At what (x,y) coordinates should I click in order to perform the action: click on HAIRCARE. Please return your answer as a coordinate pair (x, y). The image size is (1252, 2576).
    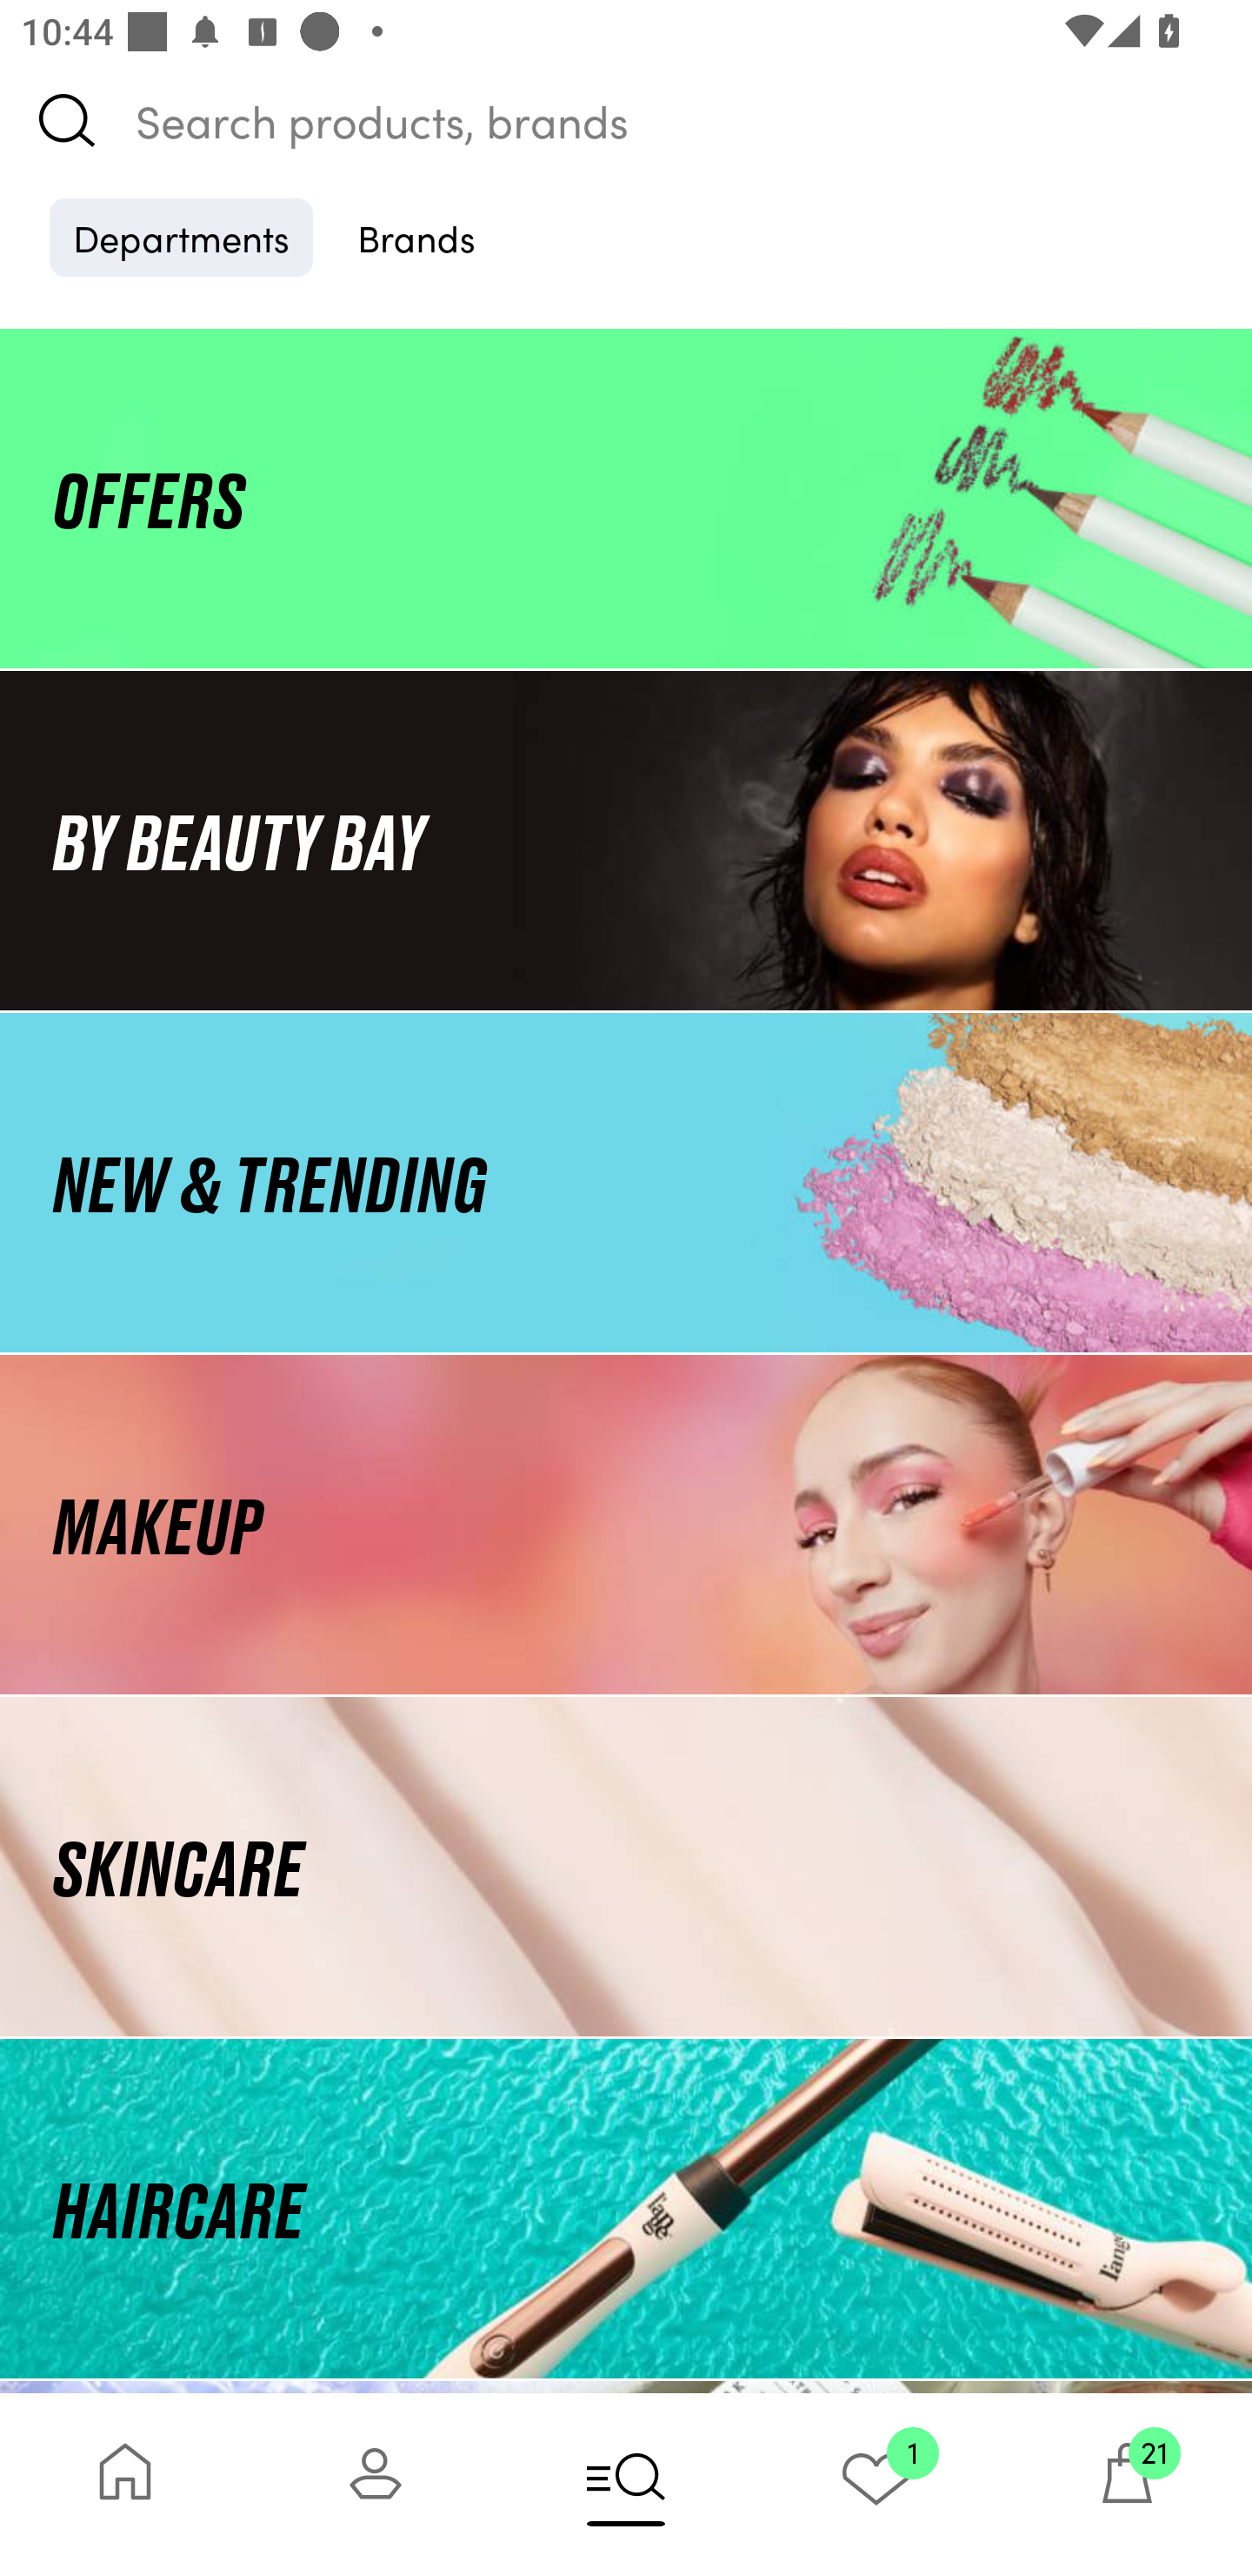
    Looking at the image, I should click on (626, 2209).